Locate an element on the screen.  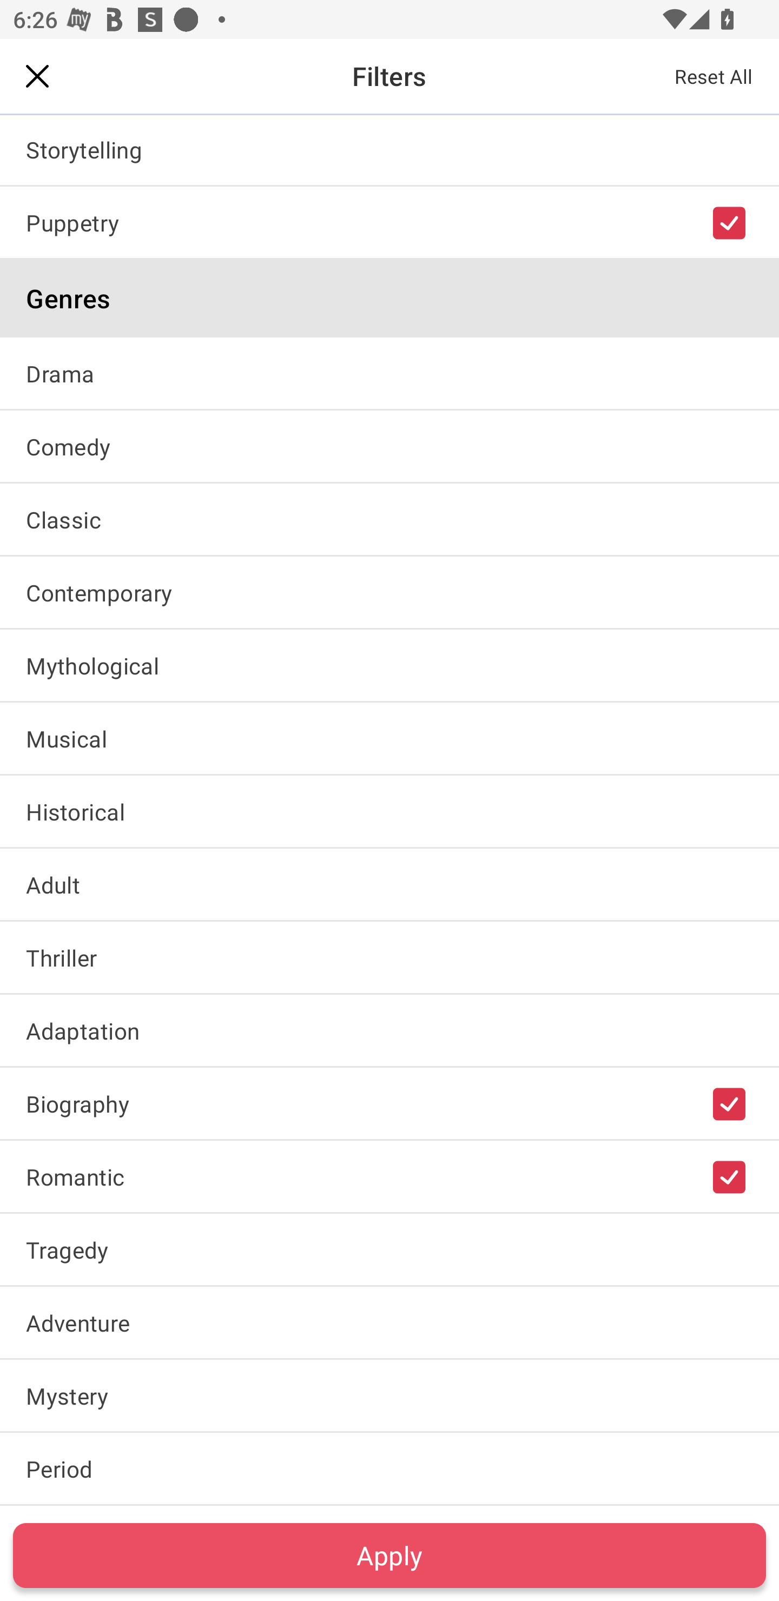
Mythological is located at coordinates (389, 665).